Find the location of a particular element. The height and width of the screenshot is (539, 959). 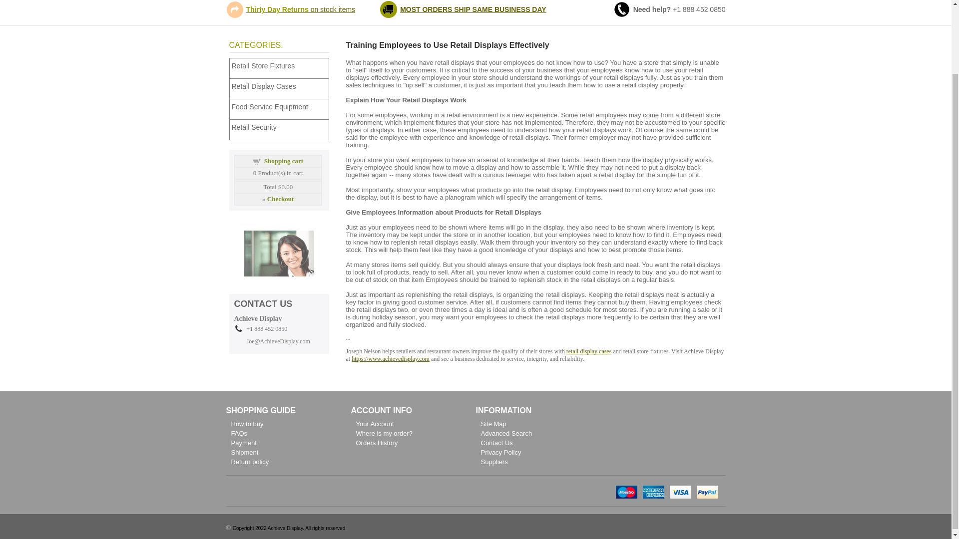

Food Service Equipment is located at coordinates (281, 106).